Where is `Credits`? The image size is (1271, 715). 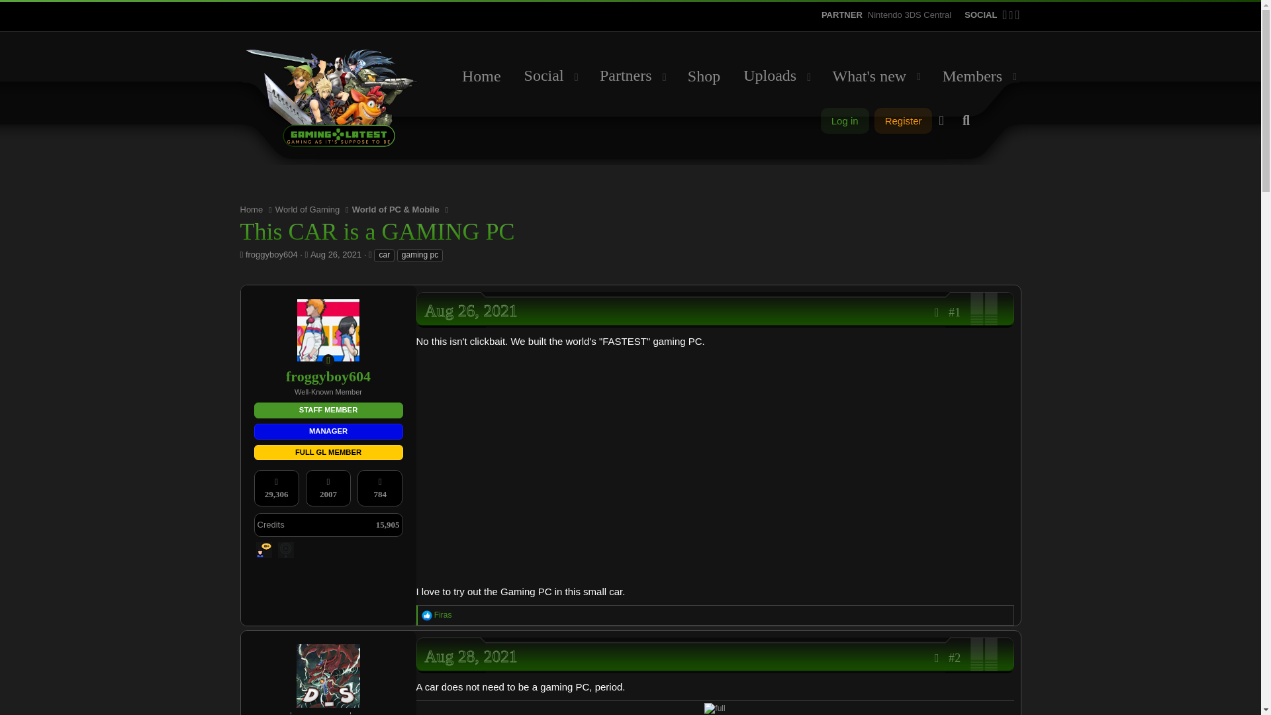
Credits is located at coordinates (471, 657).